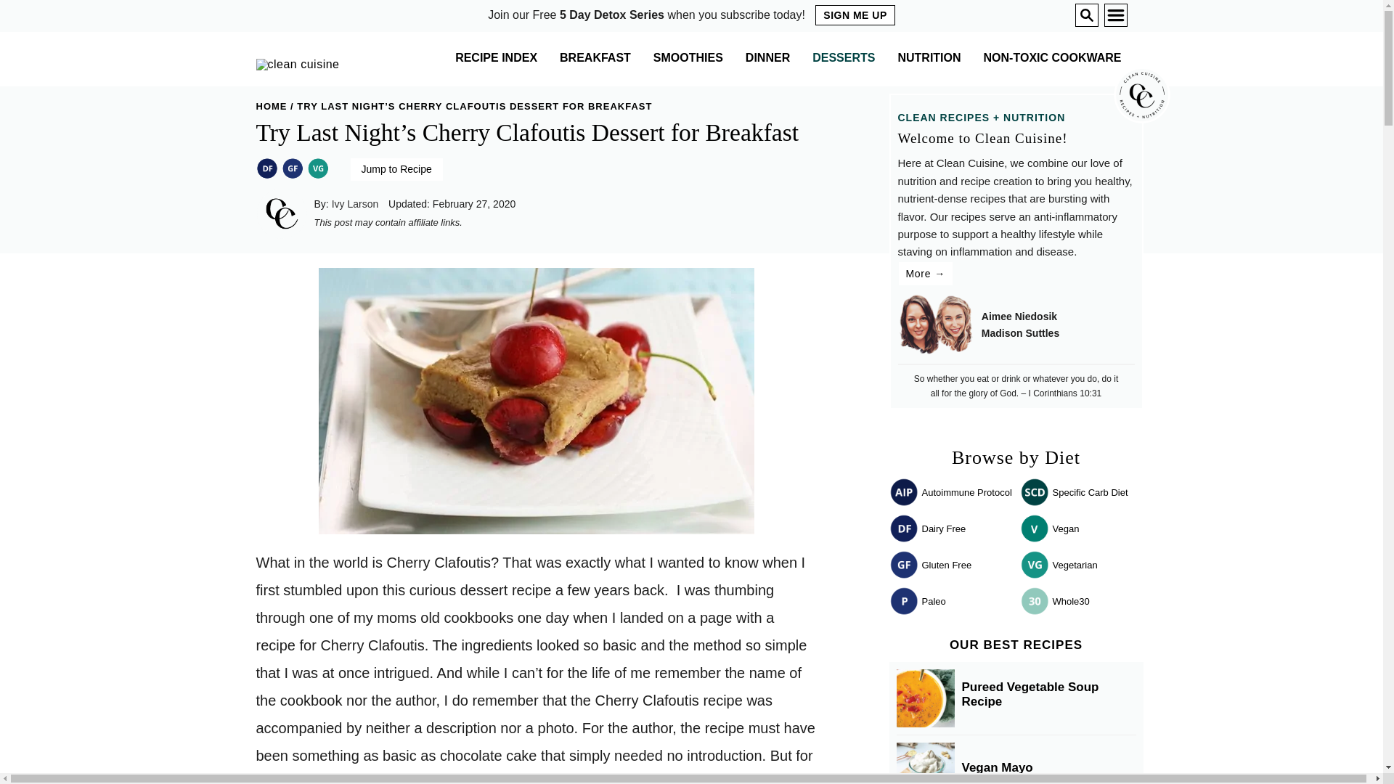 The height and width of the screenshot is (784, 1394). Describe the element at coordinates (855, 15) in the screenshot. I see `SIGN ME UP` at that location.